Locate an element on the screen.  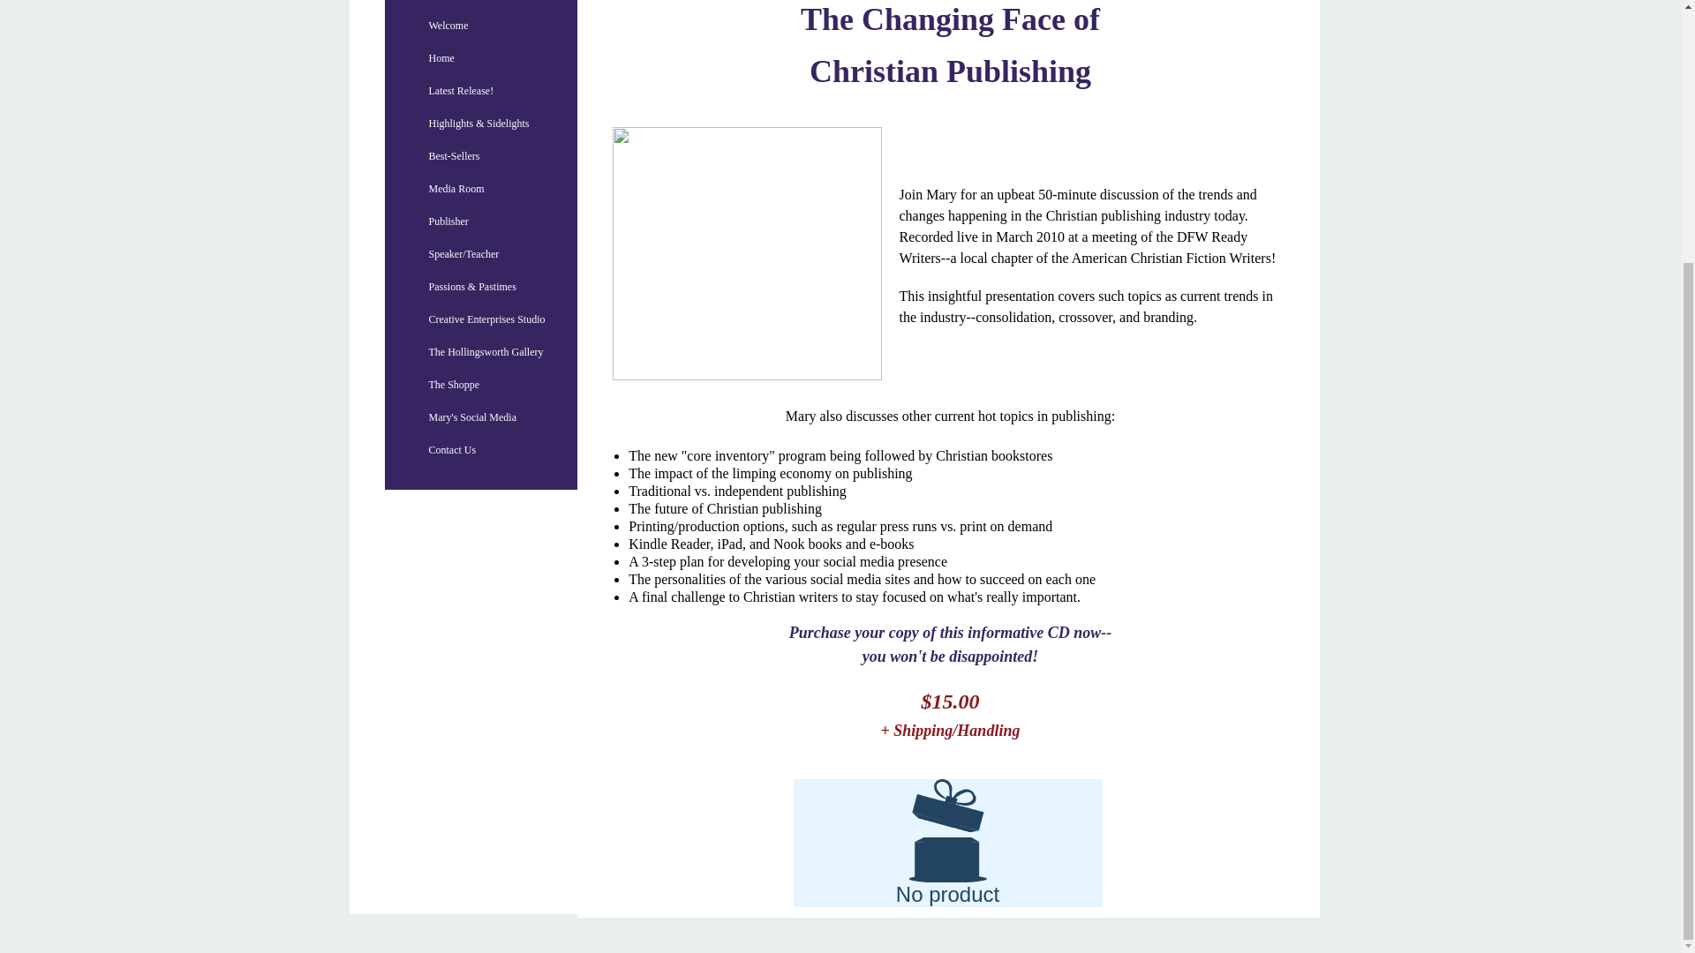
Latest Release! is located at coordinates (462, 90).